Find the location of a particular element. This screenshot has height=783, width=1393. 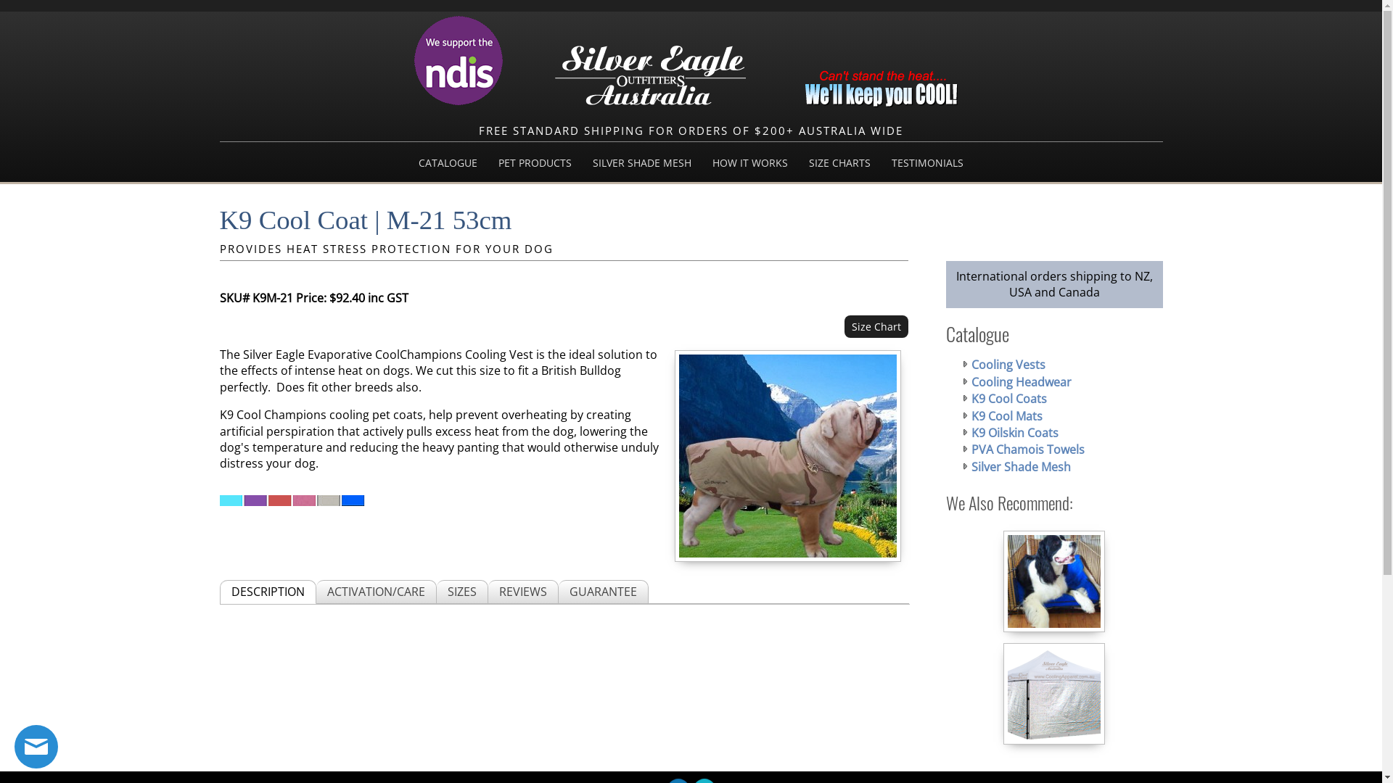

CATALOGUE is located at coordinates (448, 162).